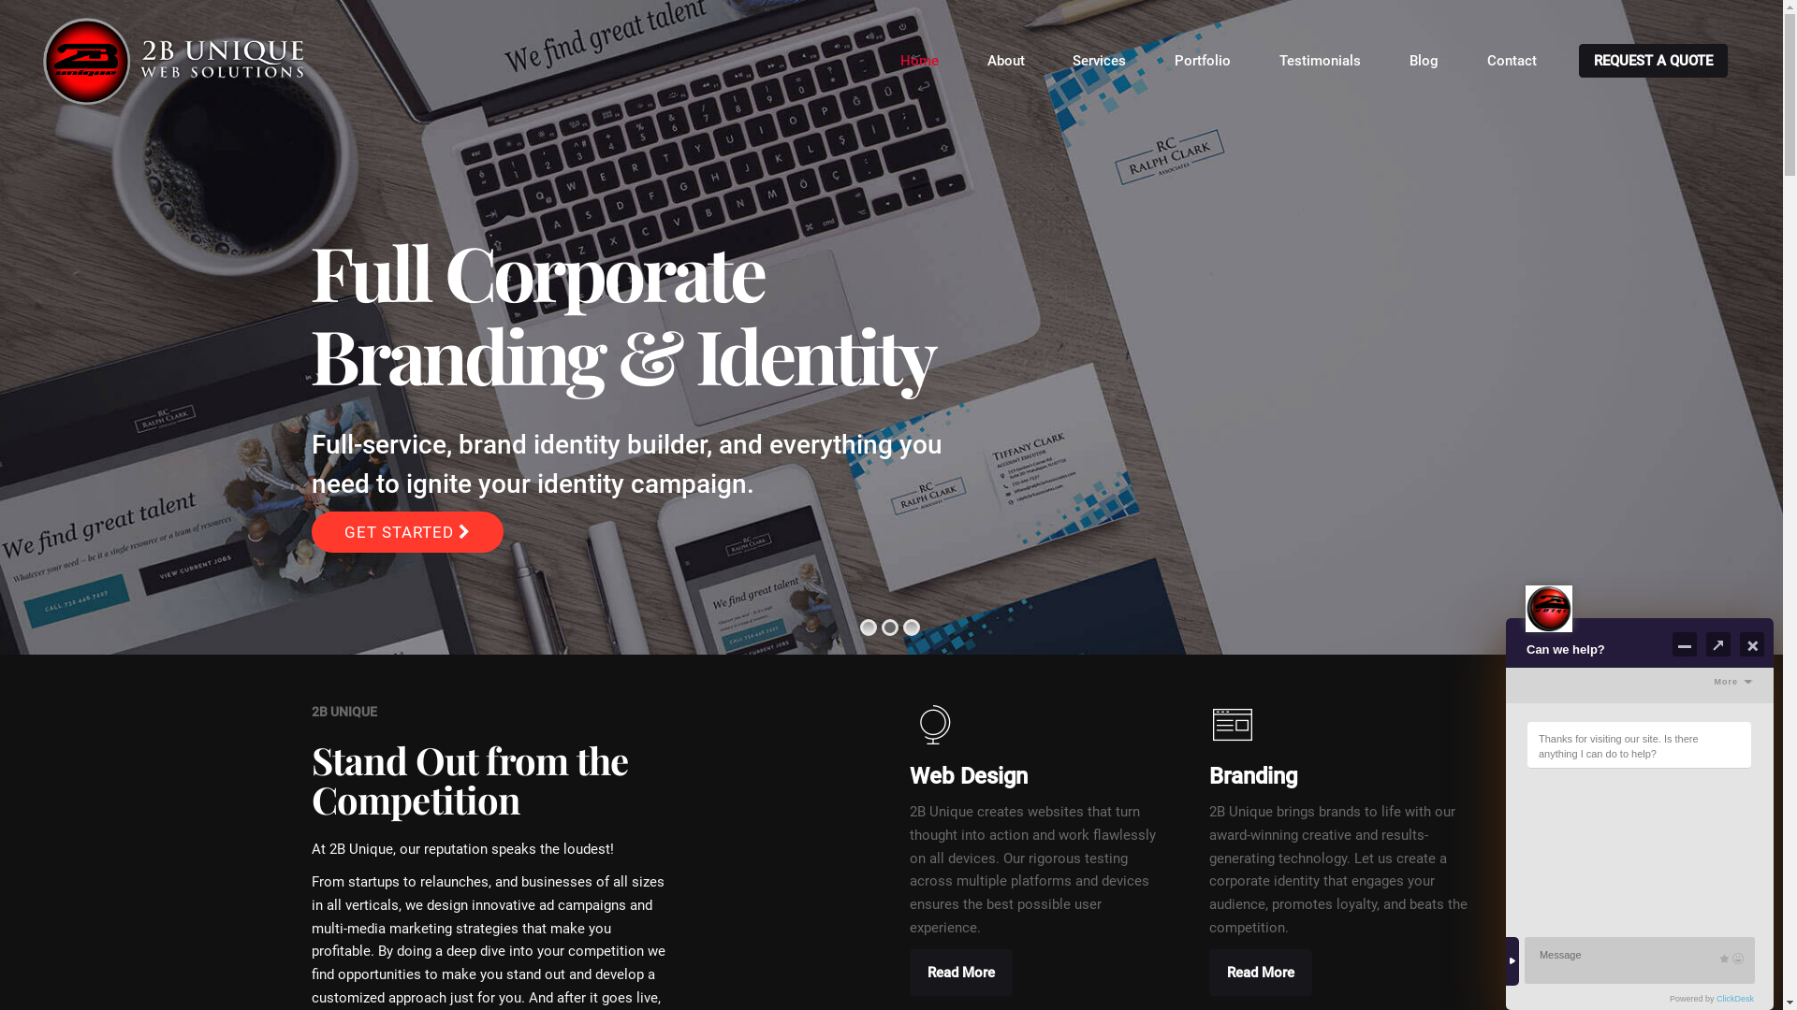 The image size is (1797, 1010). Describe the element at coordinates (919, 61) in the screenshot. I see `Home` at that location.